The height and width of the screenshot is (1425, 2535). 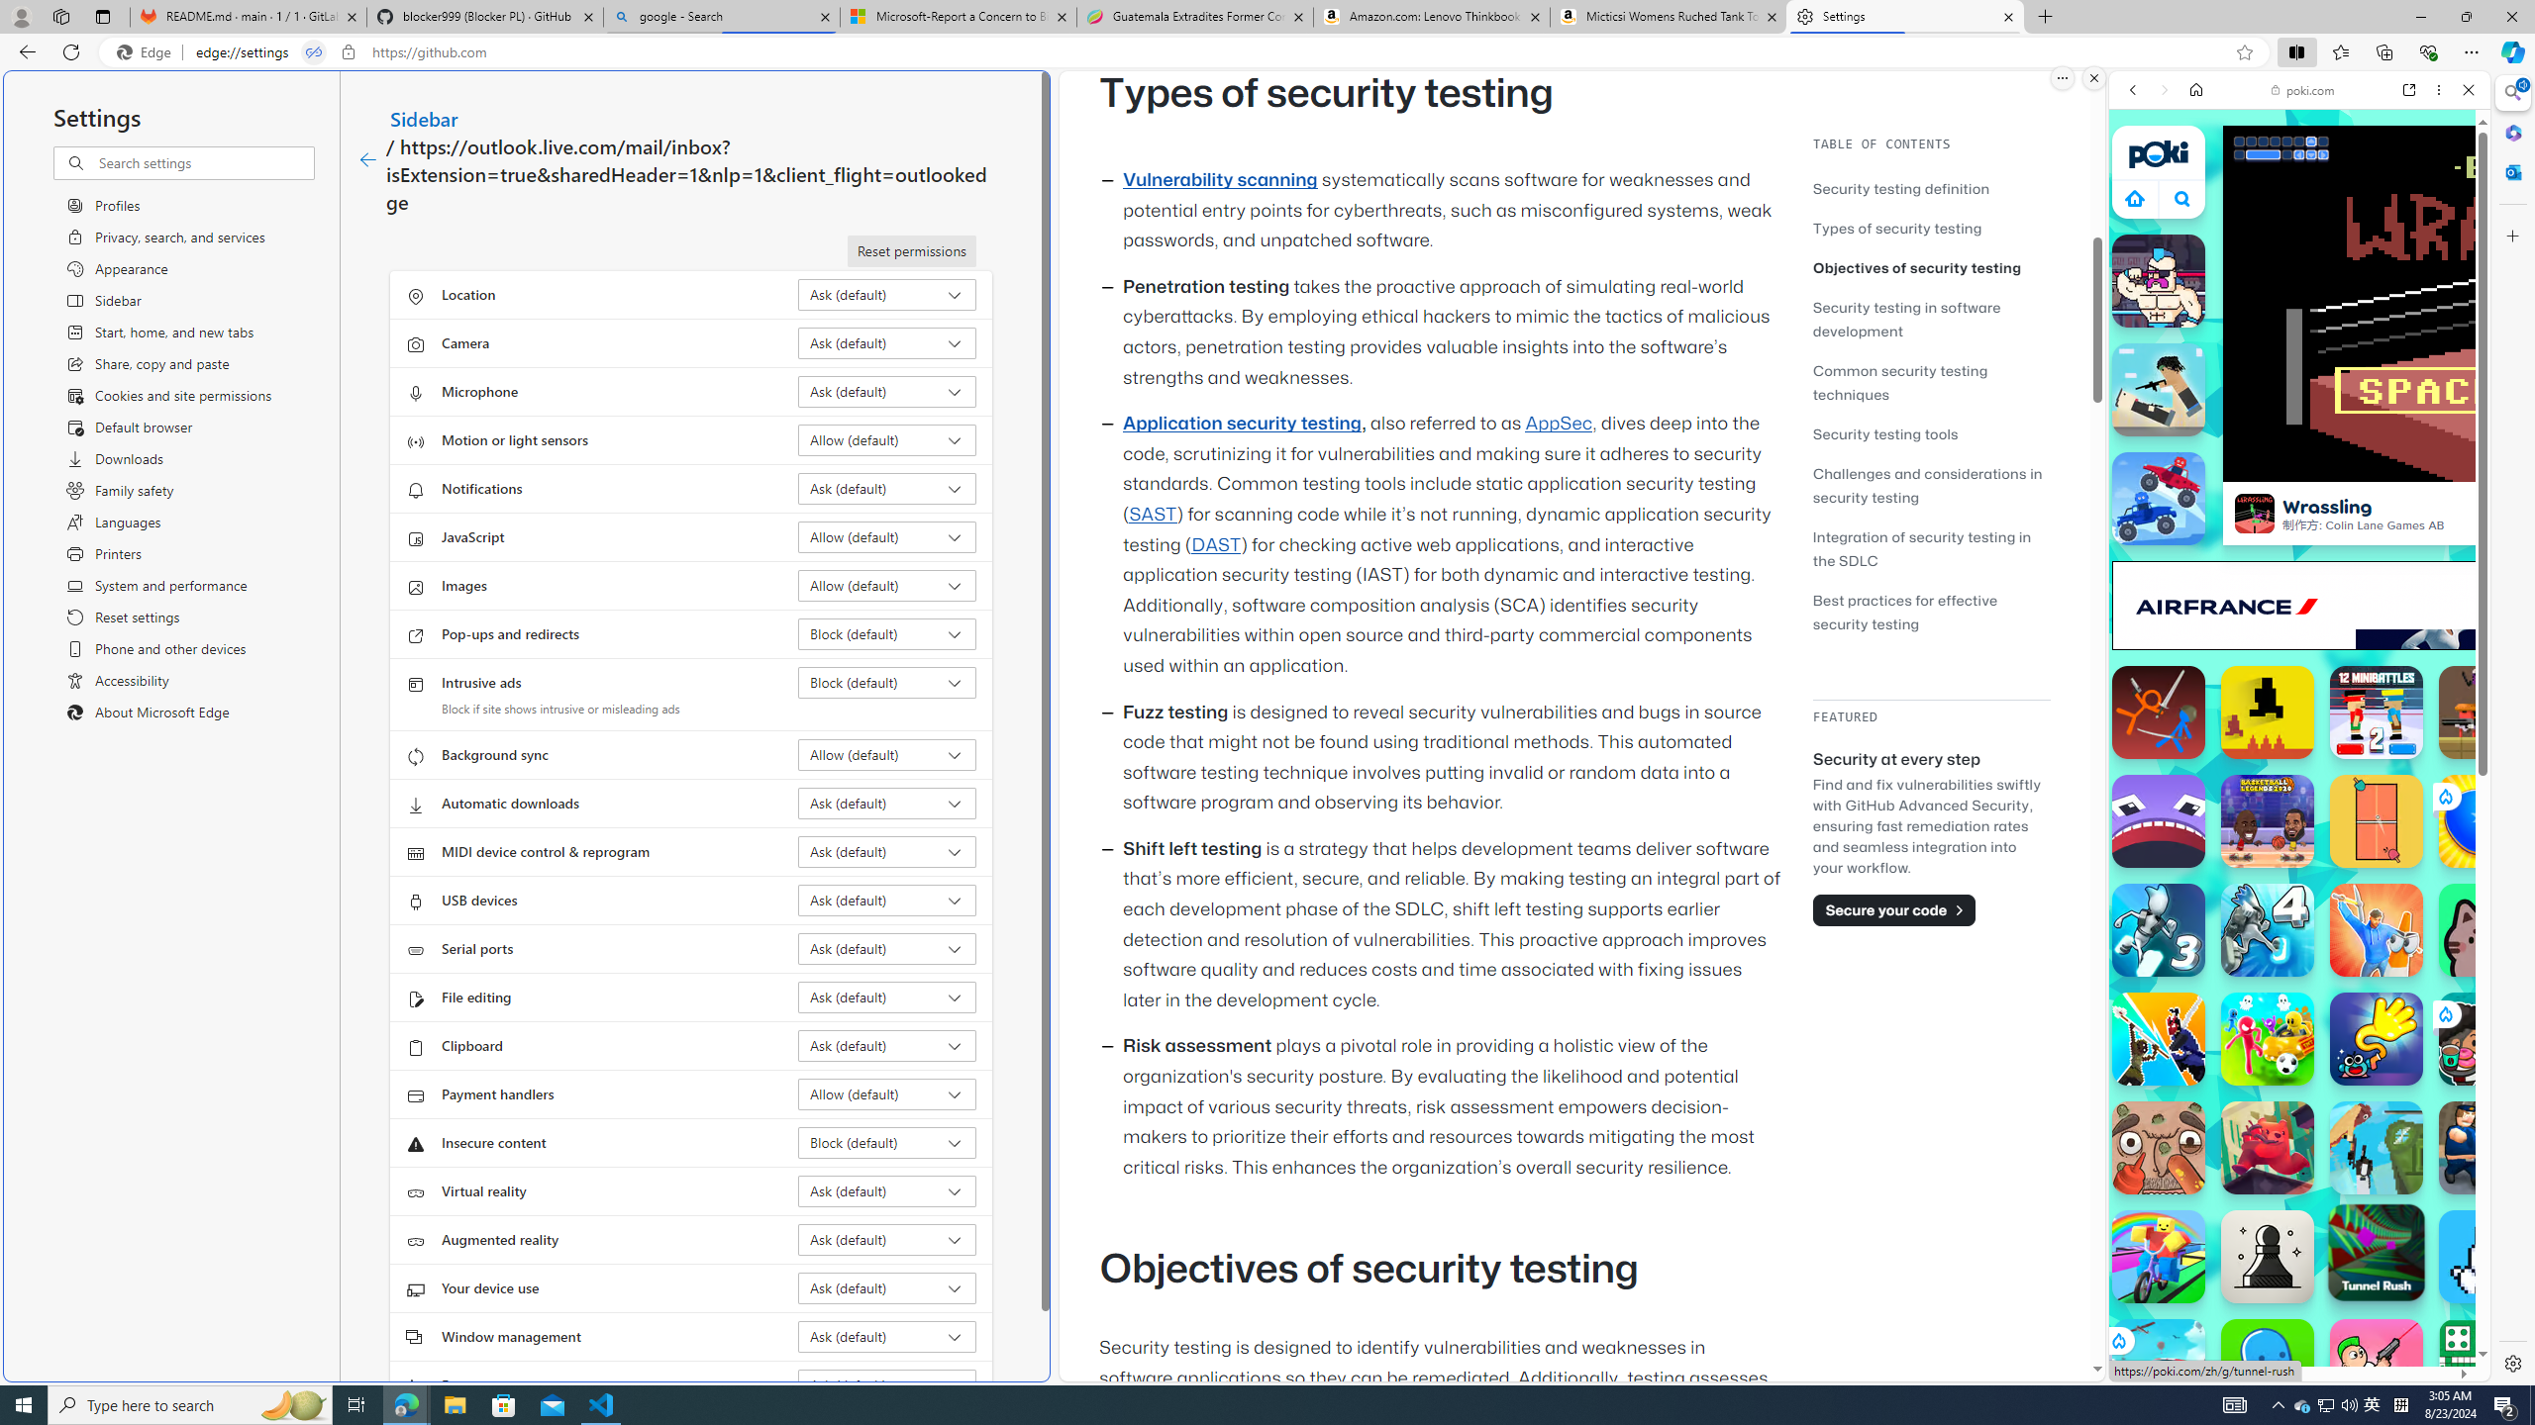 I want to click on Go back to Sidebar page., so click(x=367, y=160).